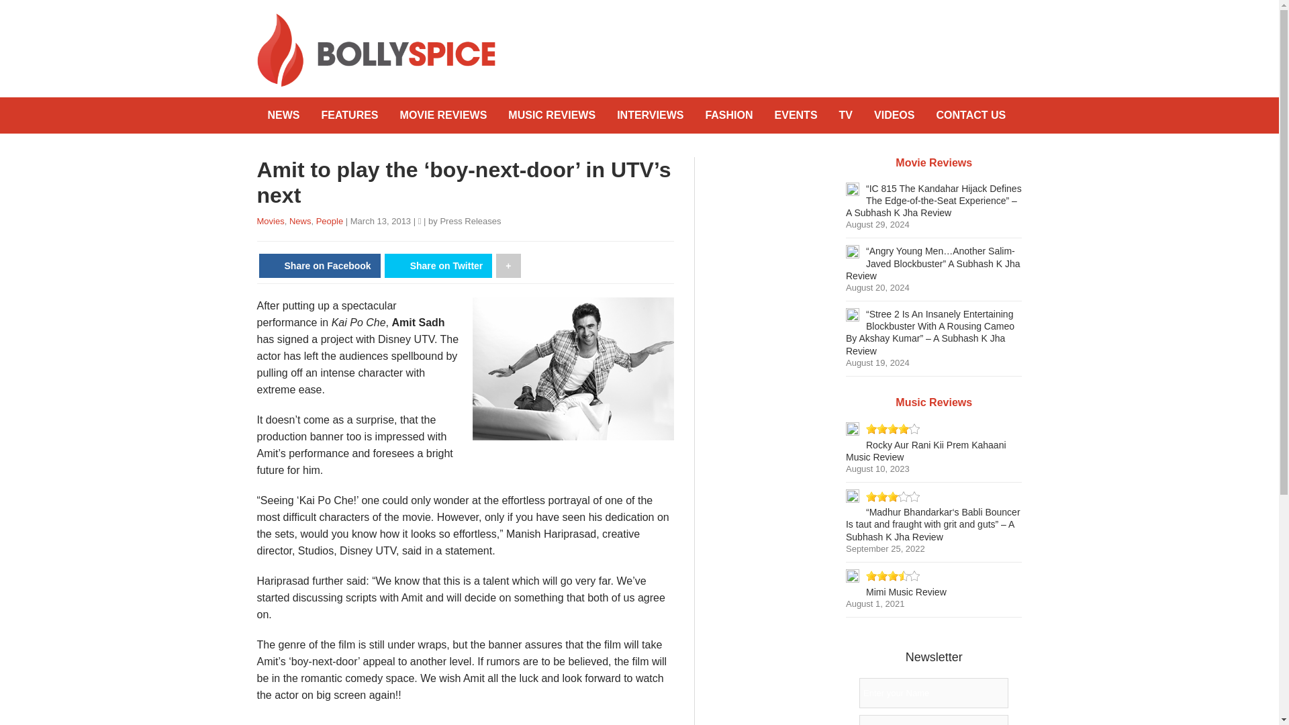  Describe the element at coordinates (470, 220) in the screenshot. I see `Press Releases` at that location.